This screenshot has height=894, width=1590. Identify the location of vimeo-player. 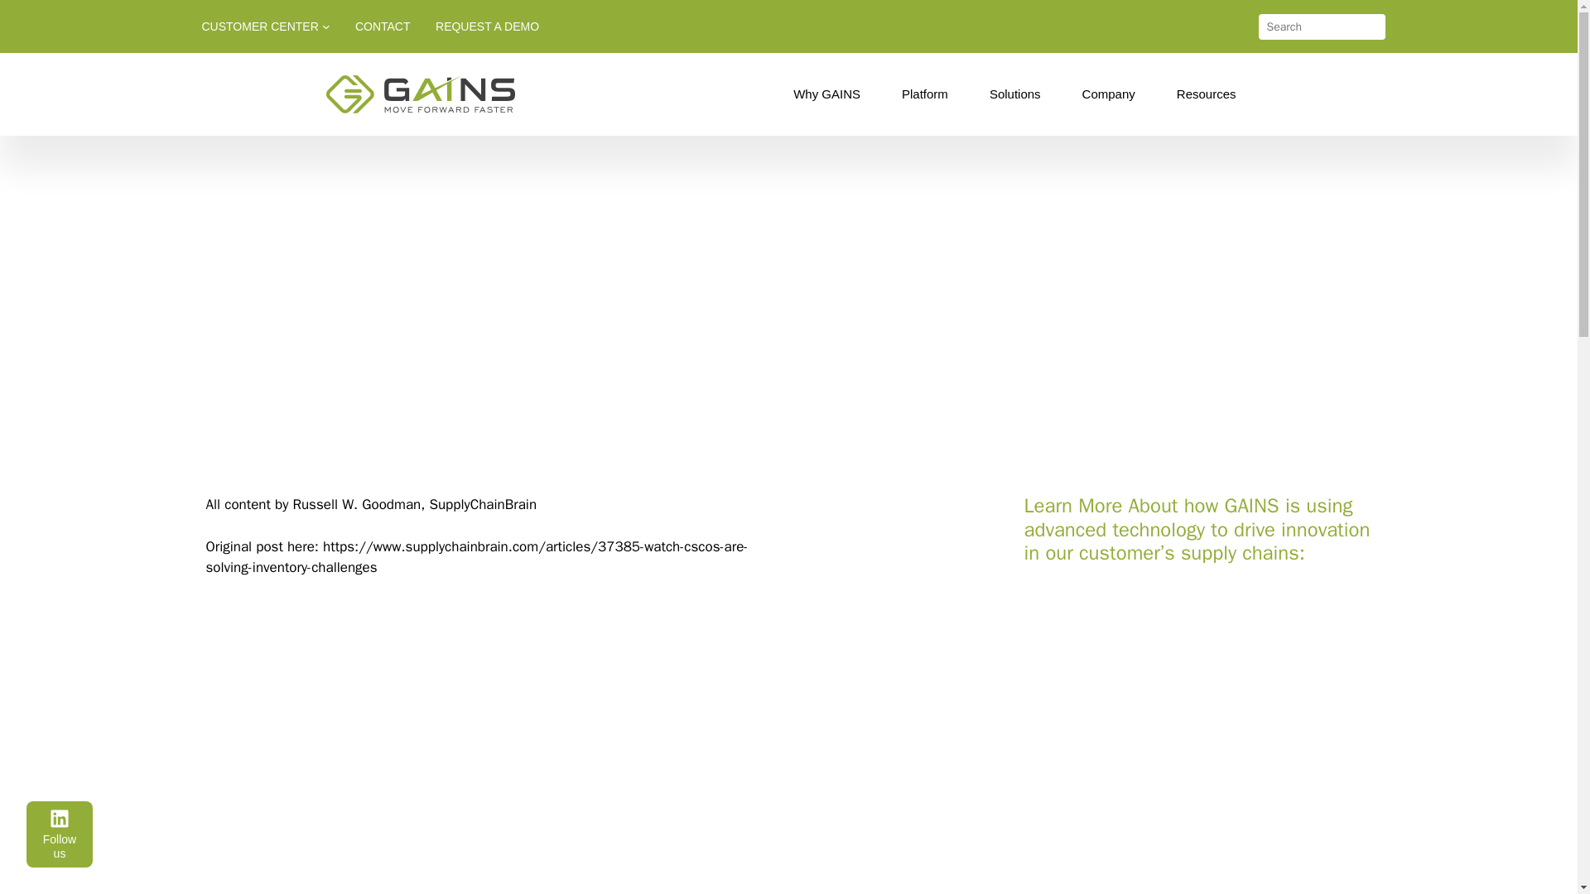
(470, 747).